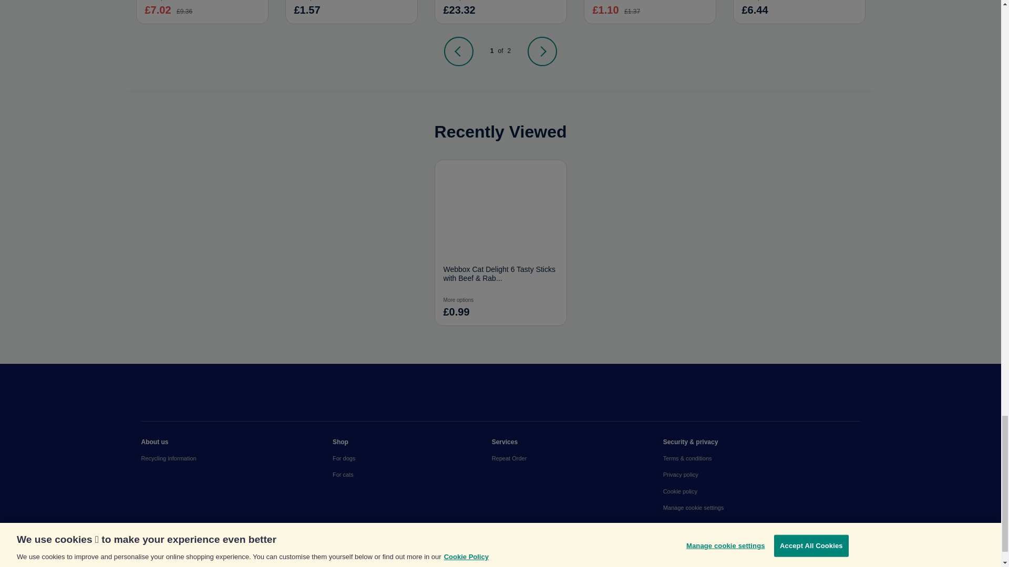 This screenshot has width=1009, height=567. What do you see at coordinates (412, 458) in the screenshot?
I see `For dogs` at bounding box center [412, 458].